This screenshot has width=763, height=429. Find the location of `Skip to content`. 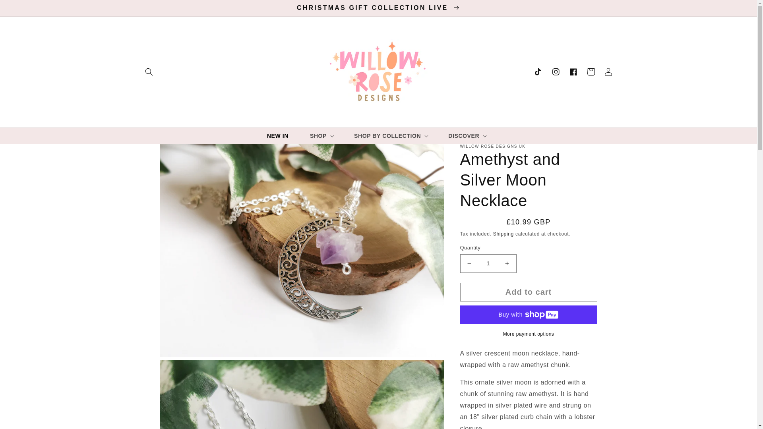

Skip to content is located at coordinates (24, 9).